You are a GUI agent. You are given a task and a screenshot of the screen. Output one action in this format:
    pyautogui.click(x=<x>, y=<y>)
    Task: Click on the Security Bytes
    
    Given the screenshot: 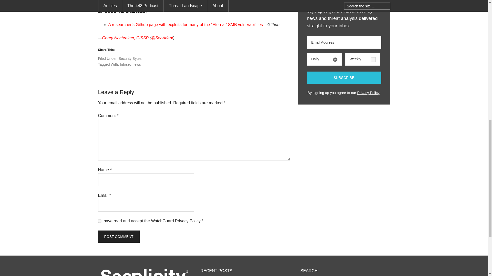 What is the action you would take?
    pyautogui.click(x=130, y=58)
    